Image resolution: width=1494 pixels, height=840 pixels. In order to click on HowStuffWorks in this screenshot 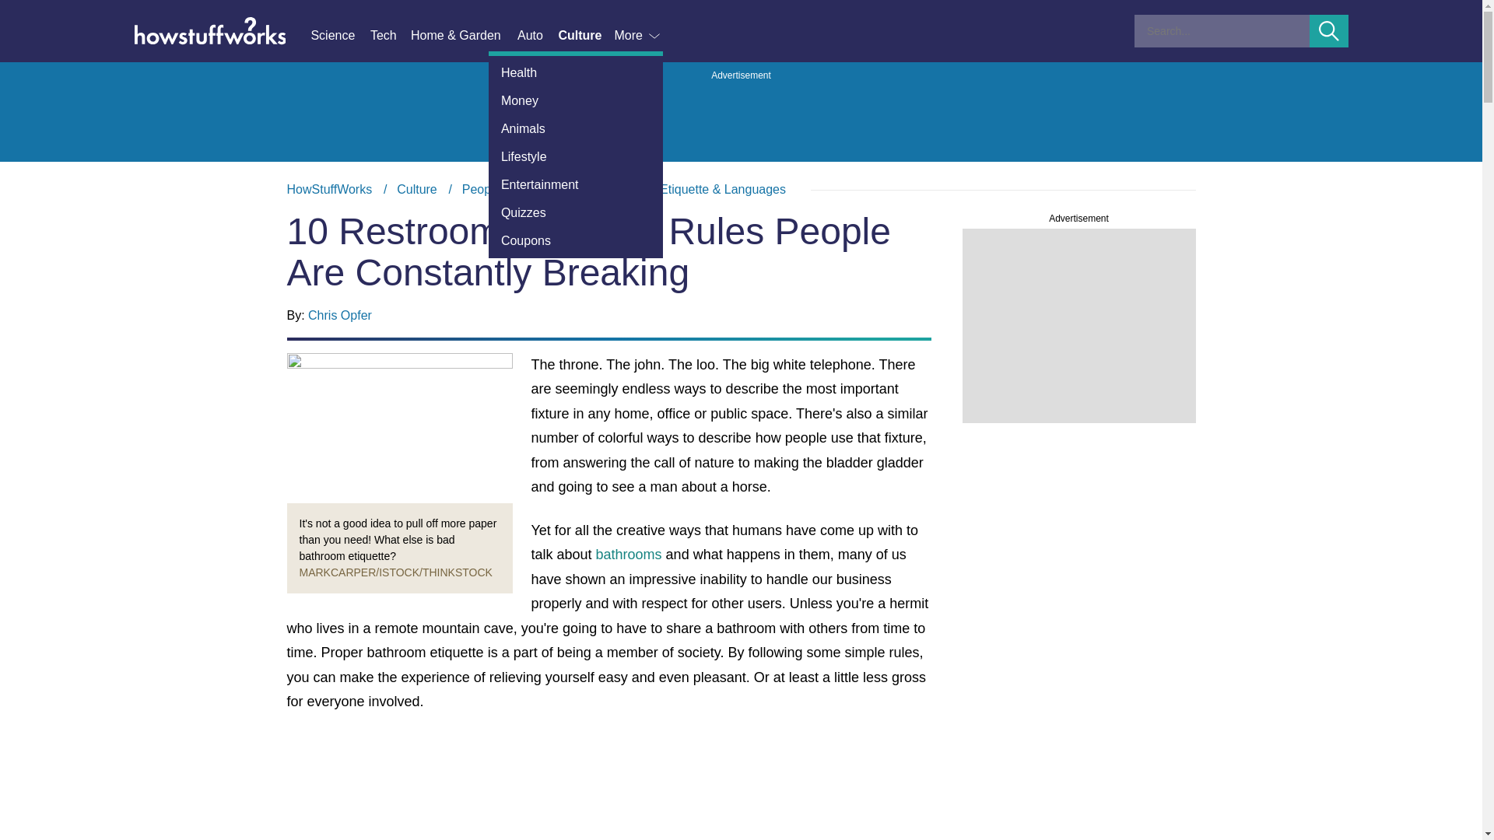, I will do `click(329, 189)`.